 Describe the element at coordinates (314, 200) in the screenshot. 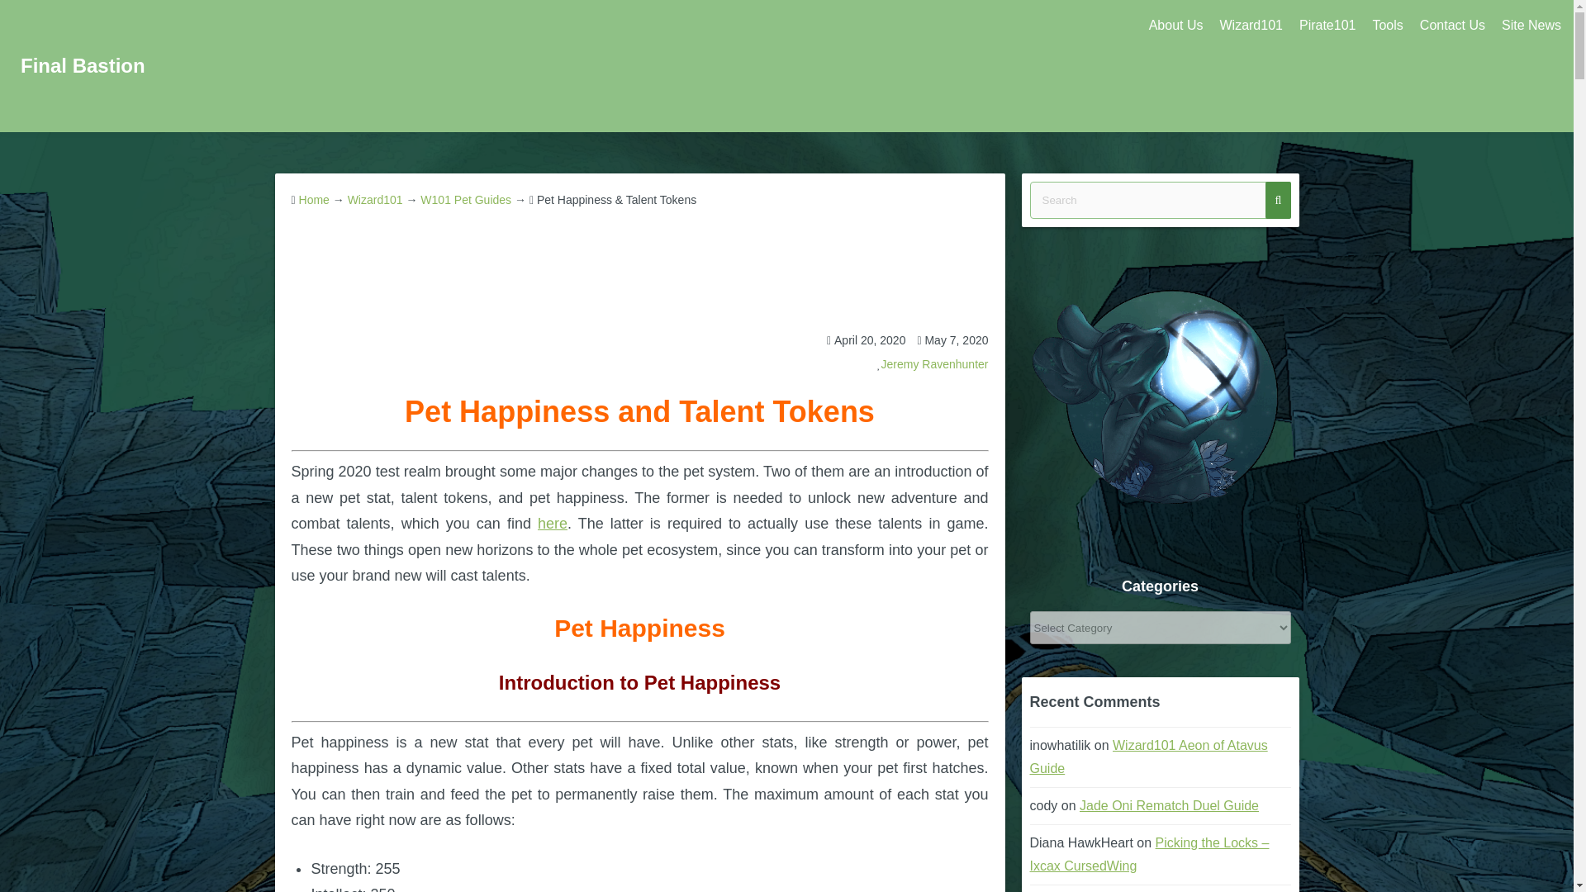

I see `Home` at that location.